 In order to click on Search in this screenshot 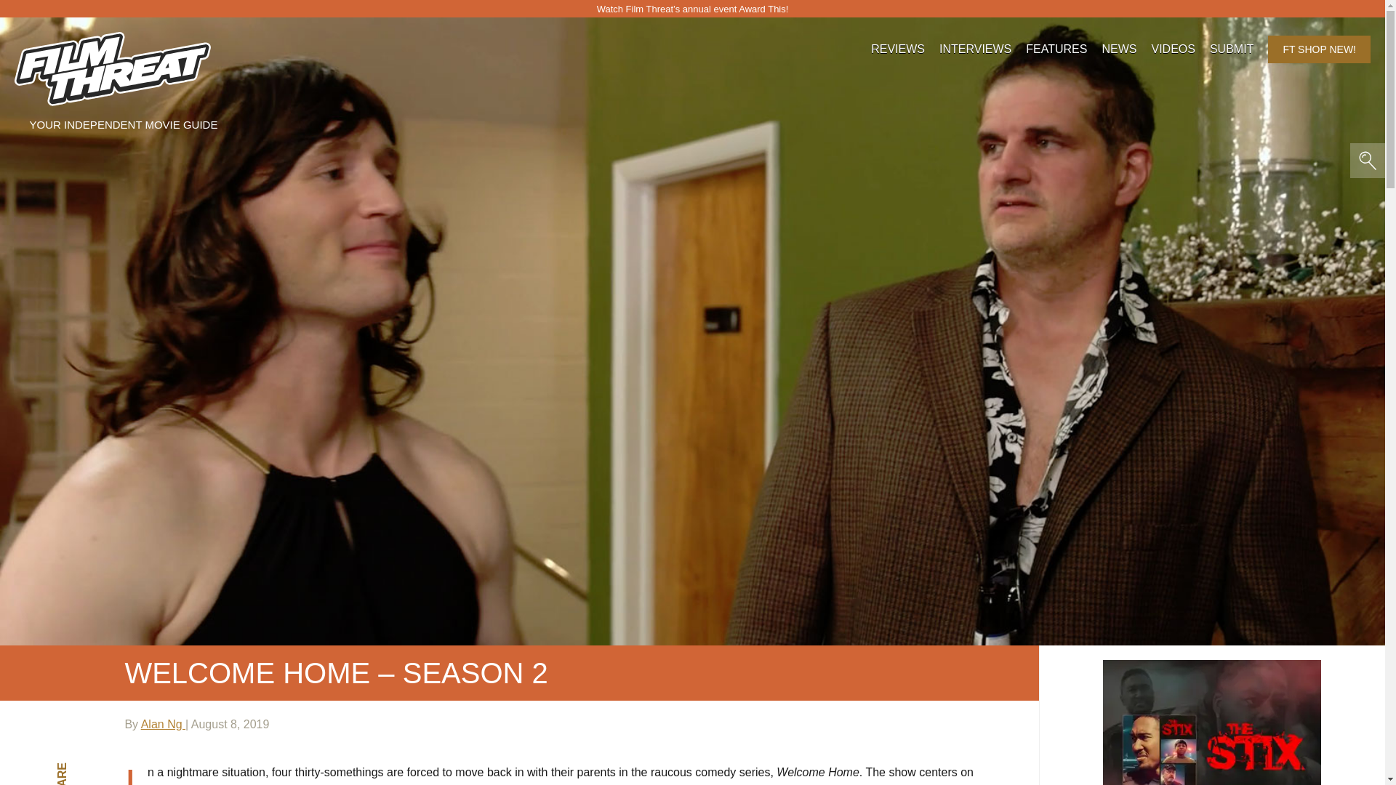, I will do `click(147, 23)`.